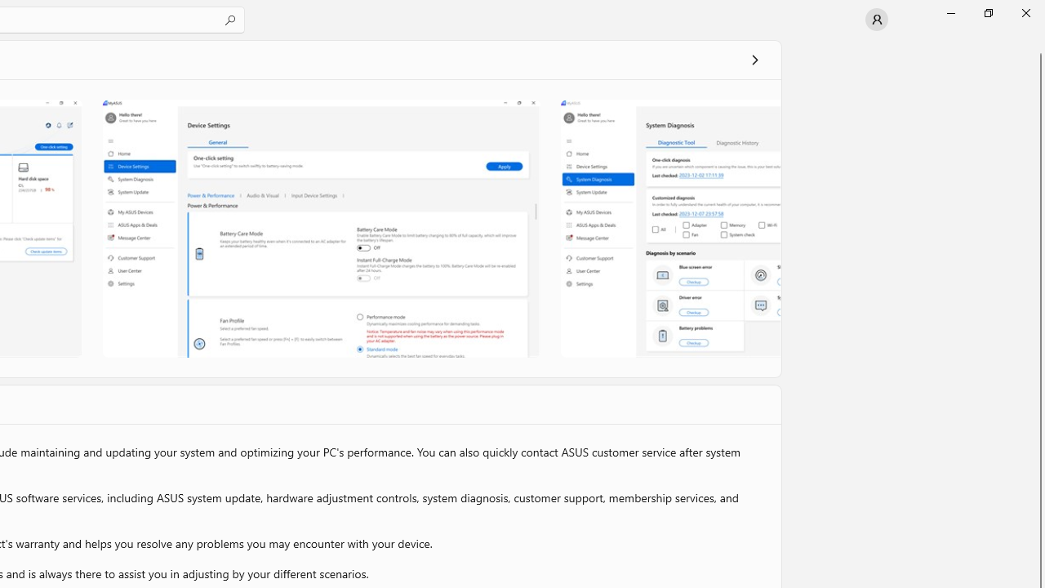  What do you see at coordinates (321, 228) in the screenshot?
I see `Screenshot 2` at bounding box center [321, 228].